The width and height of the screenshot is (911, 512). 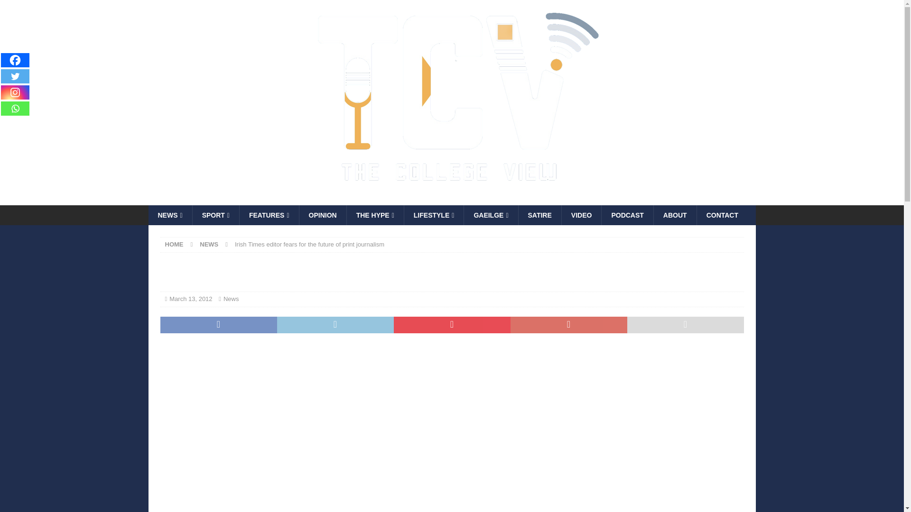 What do you see at coordinates (434, 215) in the screenshot?
I see `LIFESTYLE` at bounding box center [434, 215].